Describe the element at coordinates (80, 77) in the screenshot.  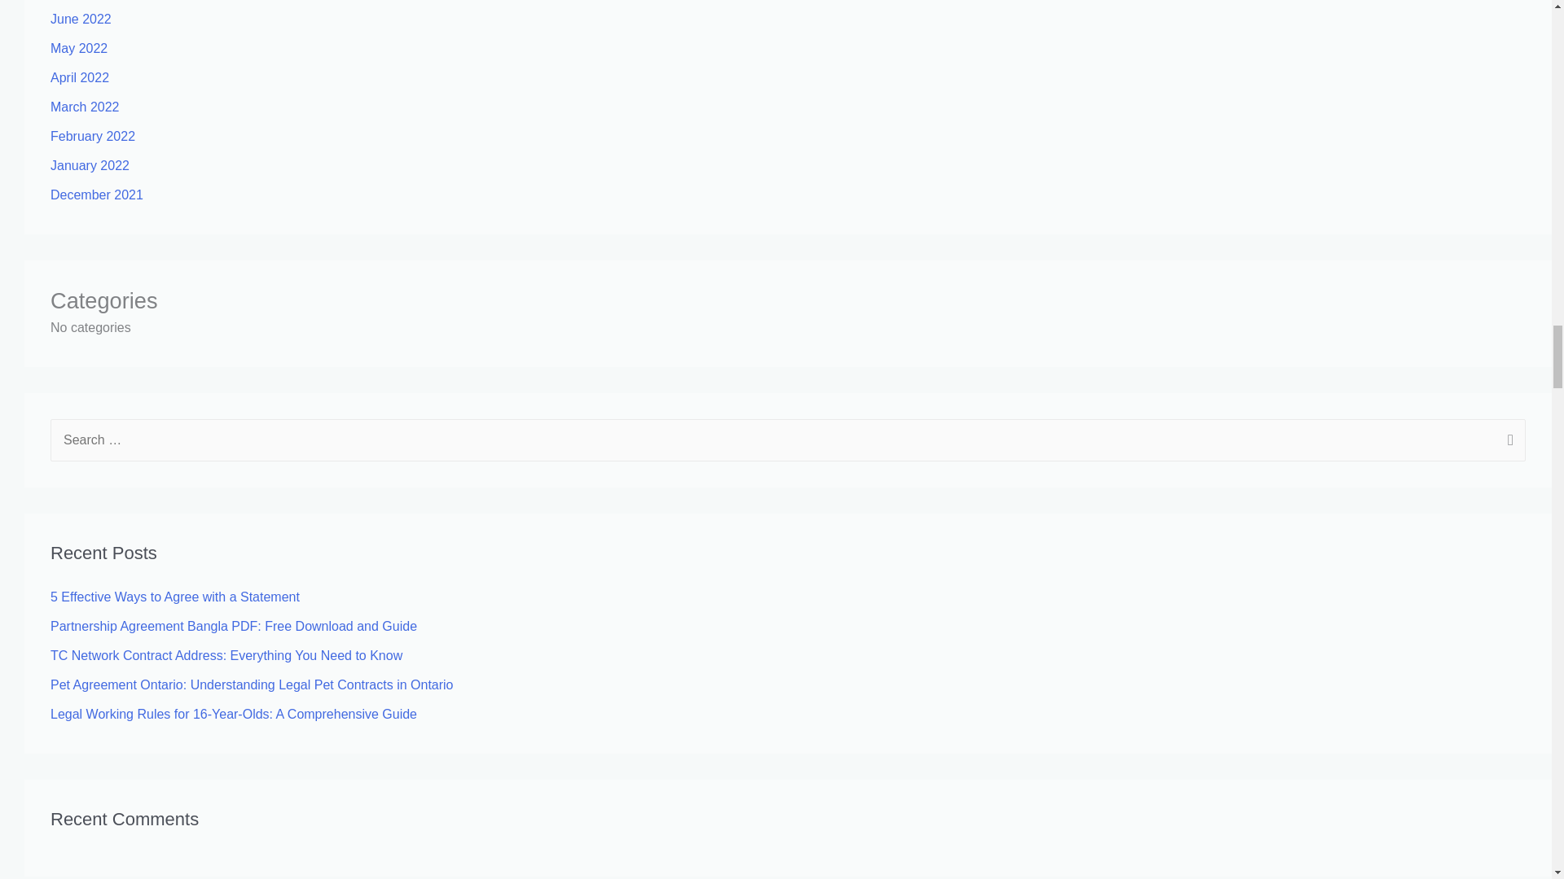
I see `April 2022` at that location.